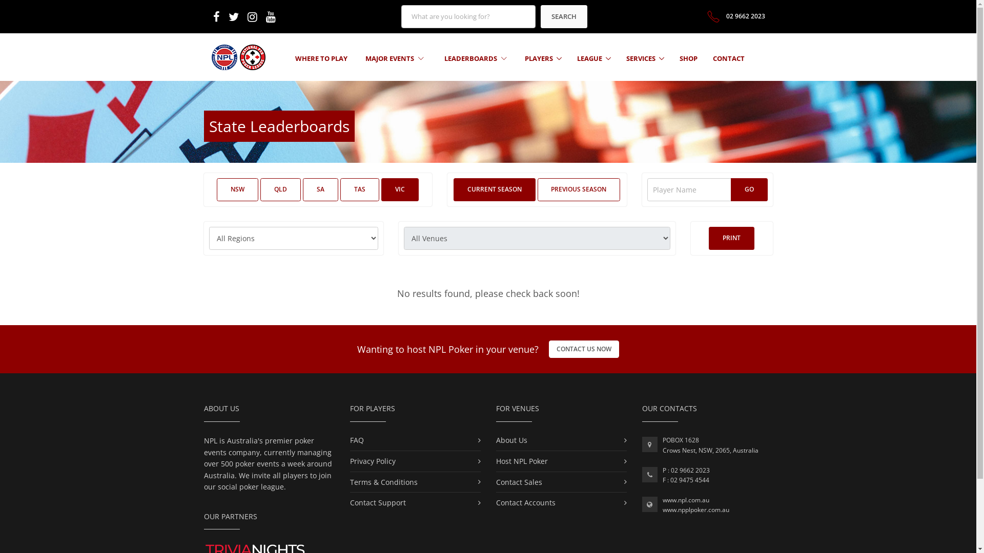 The height and width of the screenshot is (553, 984). Describe the element at coordinates (519, 482) in the screenshot. I see `Contact Sales` at that location.